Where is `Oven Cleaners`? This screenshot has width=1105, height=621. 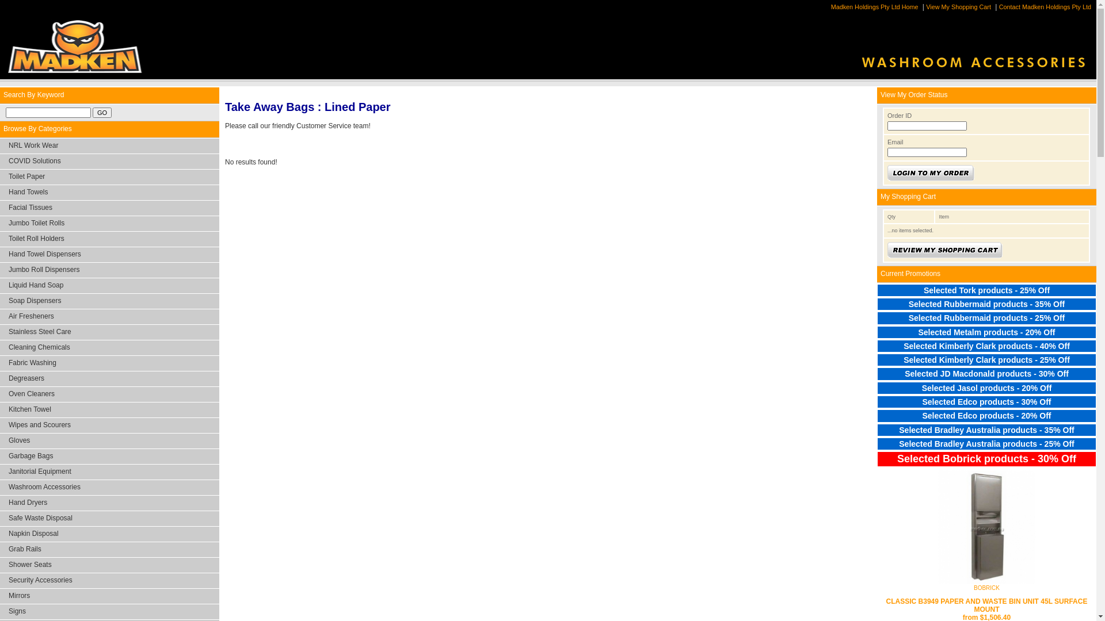 Oven Cleaners is located at coordinates (109, 394).